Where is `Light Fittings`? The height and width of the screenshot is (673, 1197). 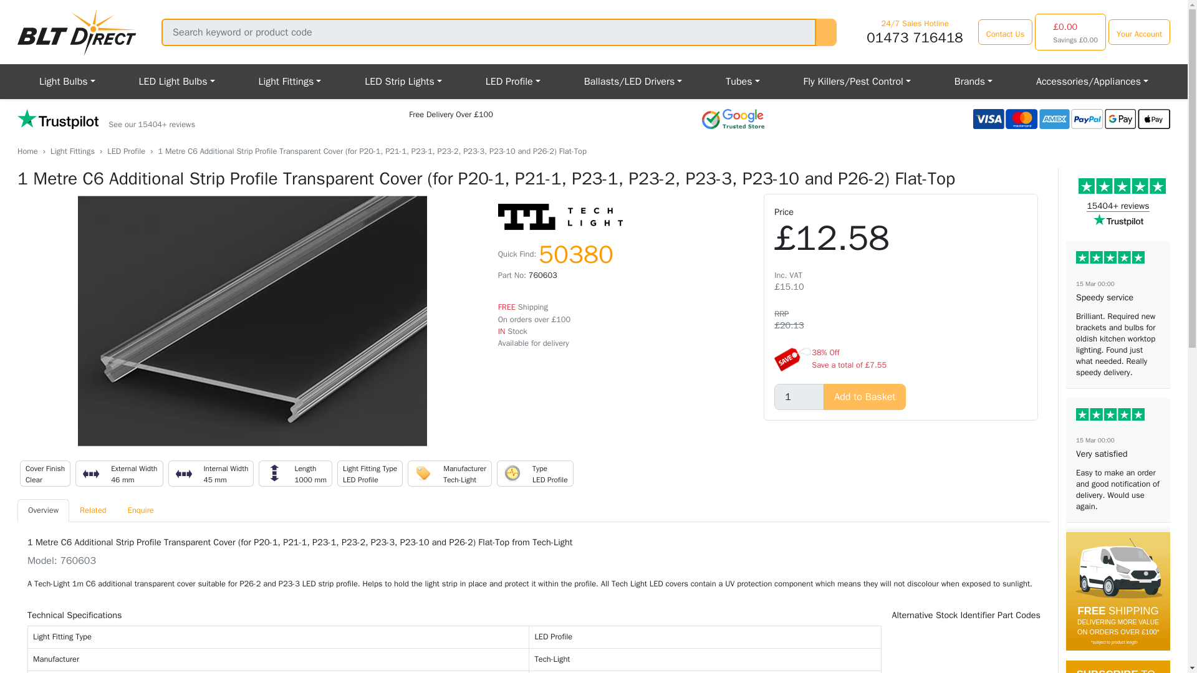 Light Fittings is located at coordinates (72, 151).